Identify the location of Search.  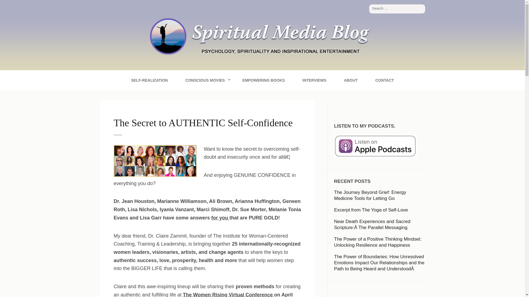
(421, 9).